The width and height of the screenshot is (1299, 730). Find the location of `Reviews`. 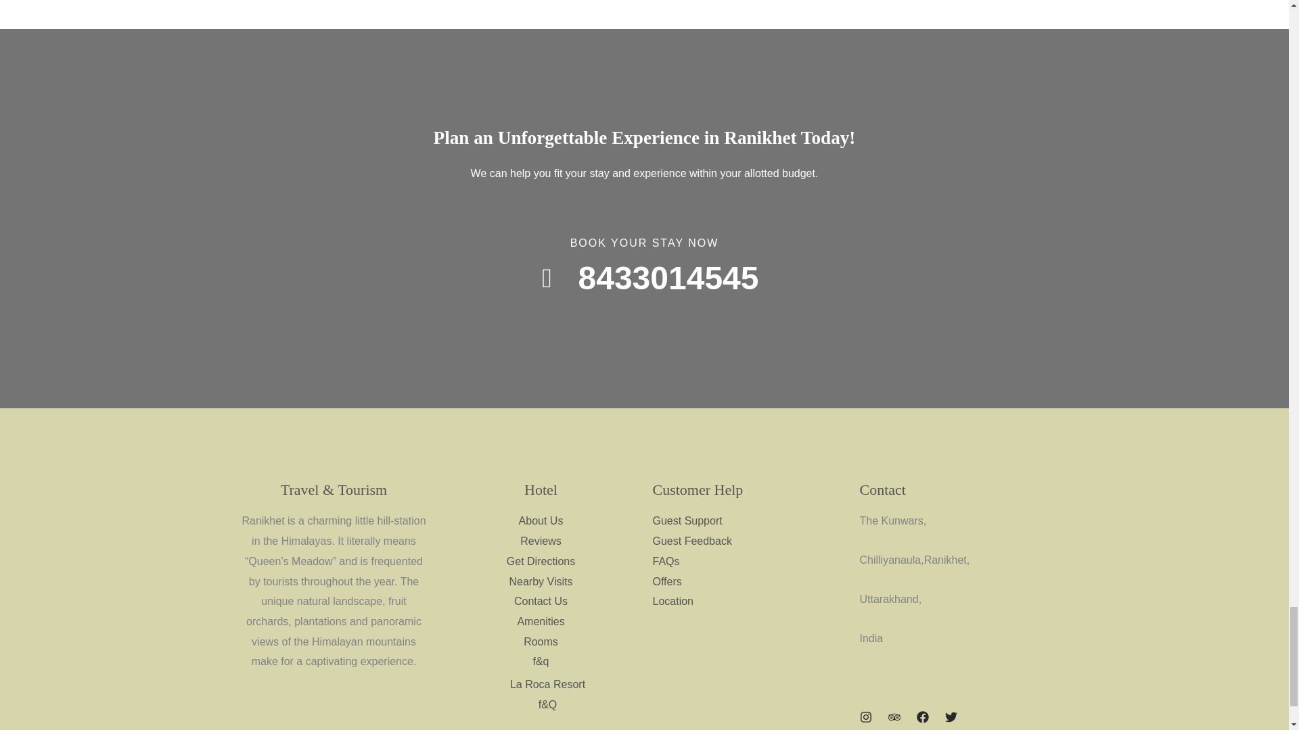

Reviews is located at coordinates (541, 541).